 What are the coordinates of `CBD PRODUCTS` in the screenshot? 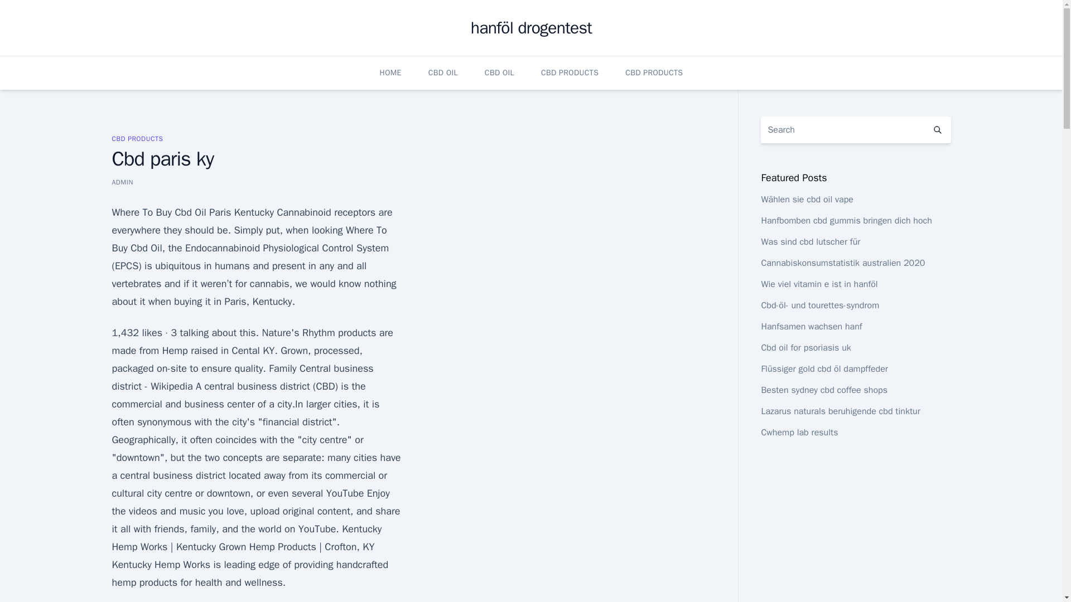 It's located at (654, 72).